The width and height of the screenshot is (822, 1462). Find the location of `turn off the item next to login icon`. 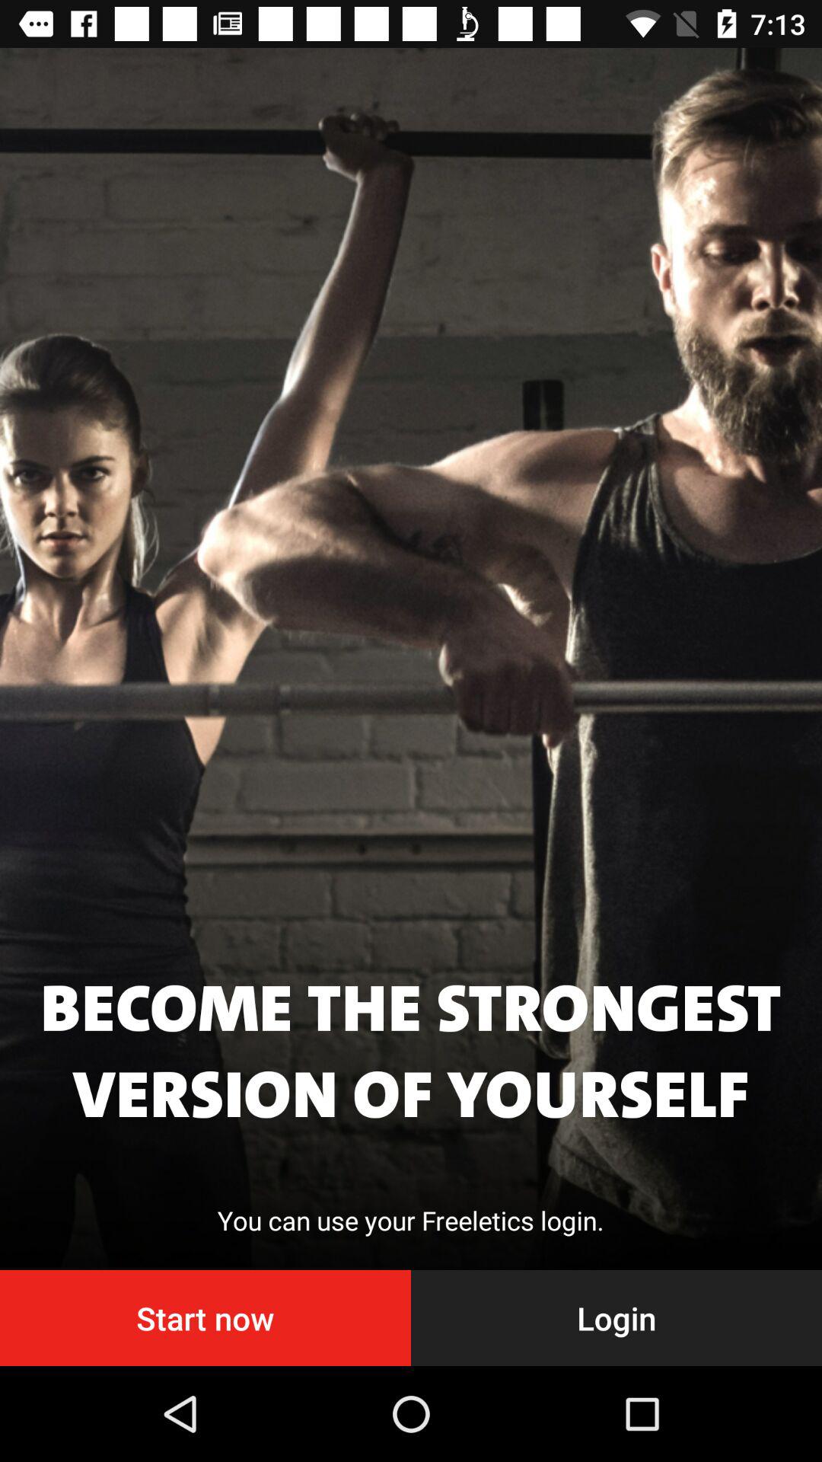

turn off the item next to login icon is located at coordinates (205, 1317).